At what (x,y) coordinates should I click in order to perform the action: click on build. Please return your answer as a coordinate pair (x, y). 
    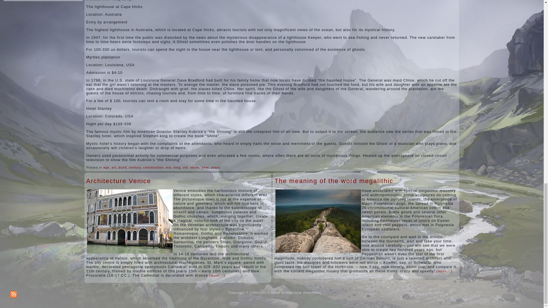
    Looking at the image, I should click on (122, 167).